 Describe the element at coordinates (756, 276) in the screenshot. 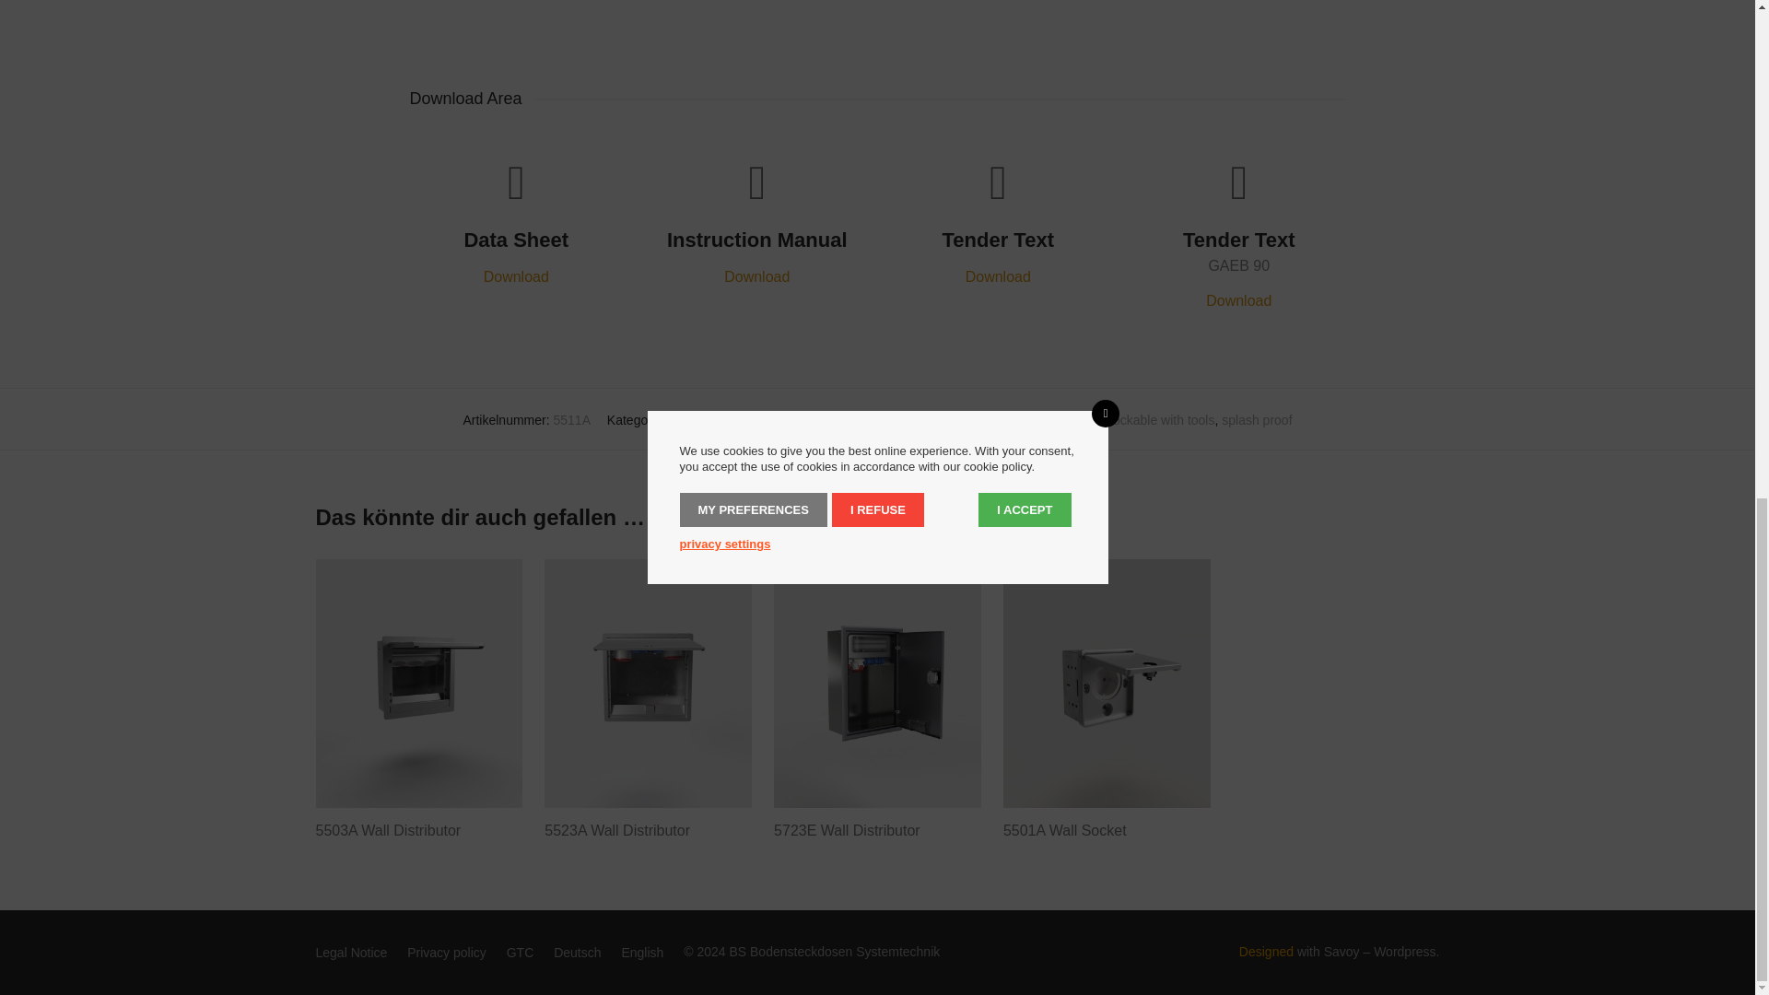

I see `Download` at that location.